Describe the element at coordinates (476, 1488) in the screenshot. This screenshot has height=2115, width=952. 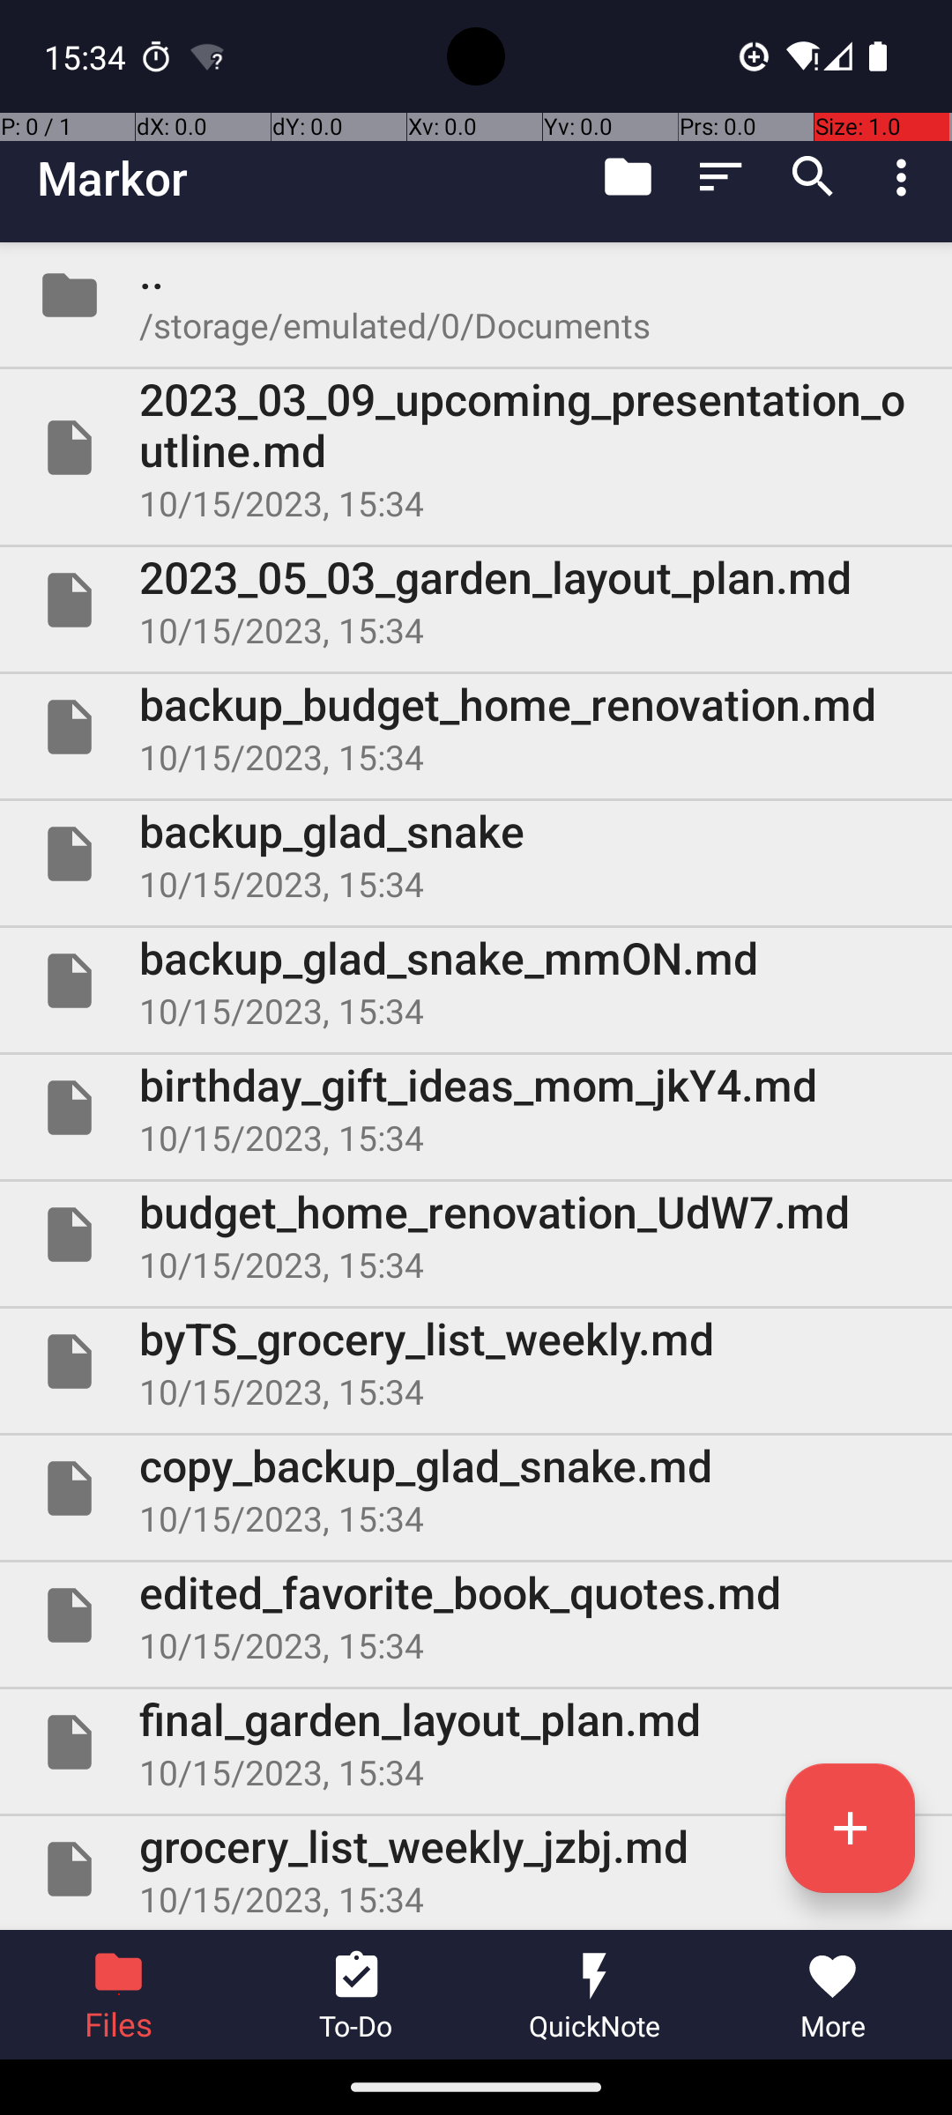
I see `File copy_backup_glad_snake.md 10/15/2023, 15:34` at that location.